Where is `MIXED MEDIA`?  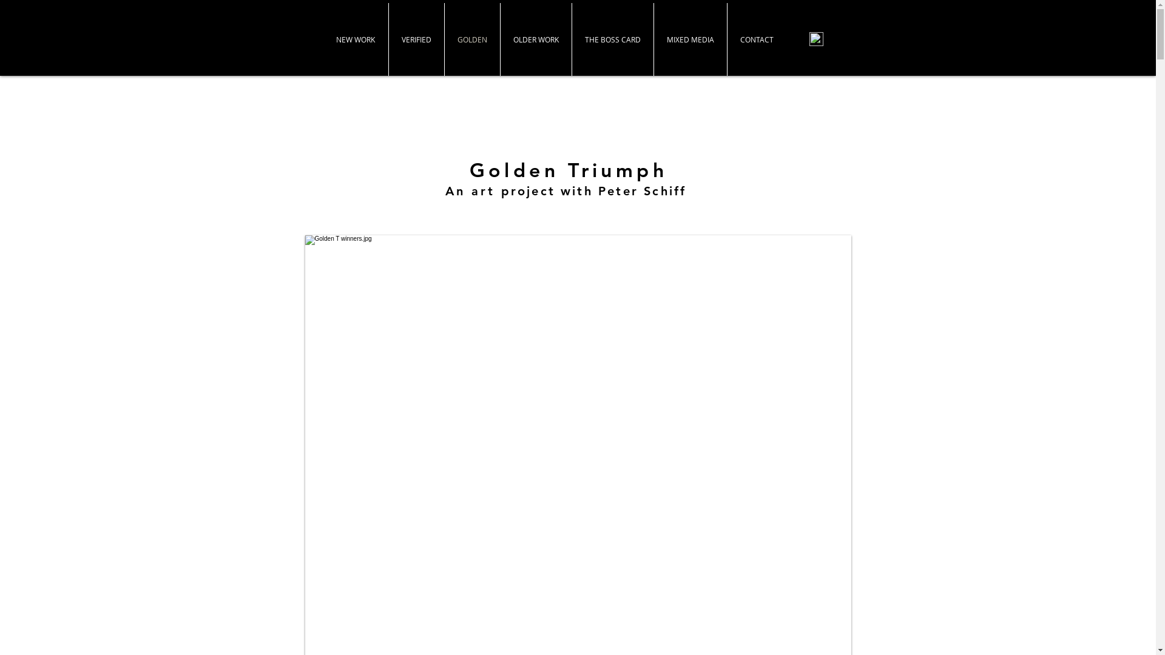
MIXED MEDIA is located at coordinates (691, 39).